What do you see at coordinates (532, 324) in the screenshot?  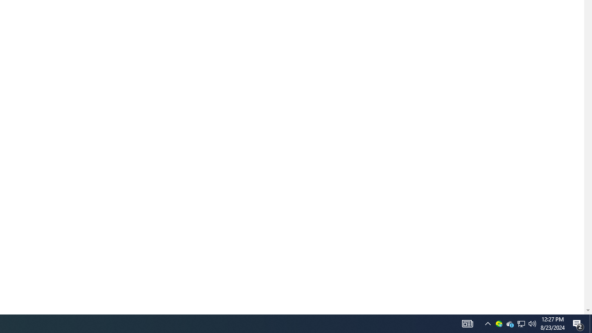 I see `Q2790: 100%` at bounding box center [532, 324].